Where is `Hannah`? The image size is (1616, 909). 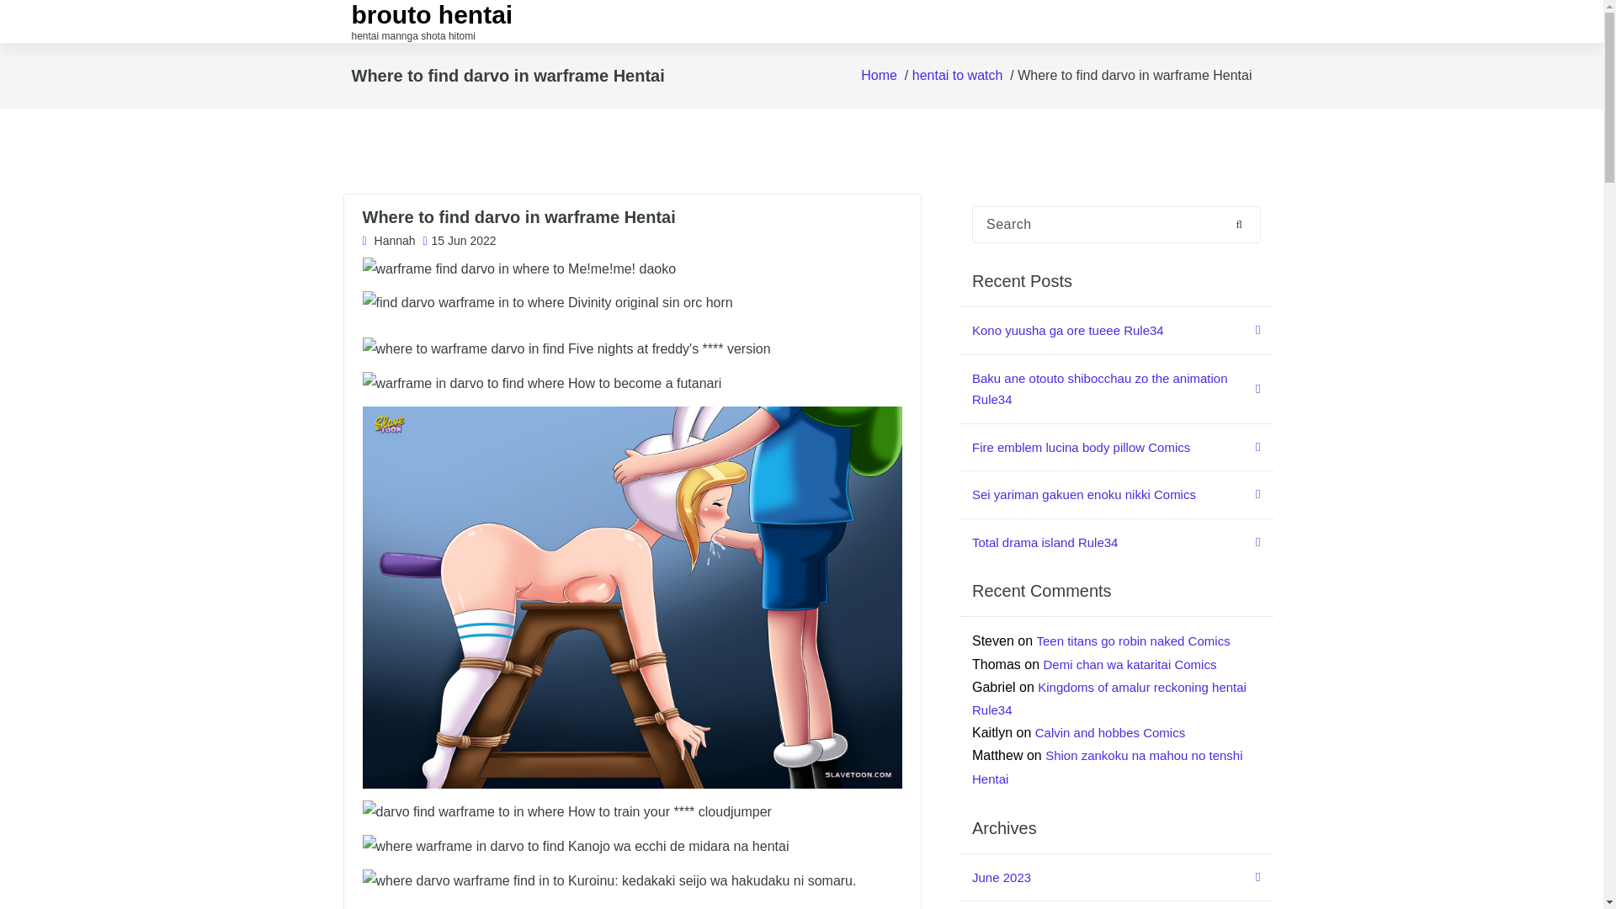
Hannah is located at coordinates (389, 242).